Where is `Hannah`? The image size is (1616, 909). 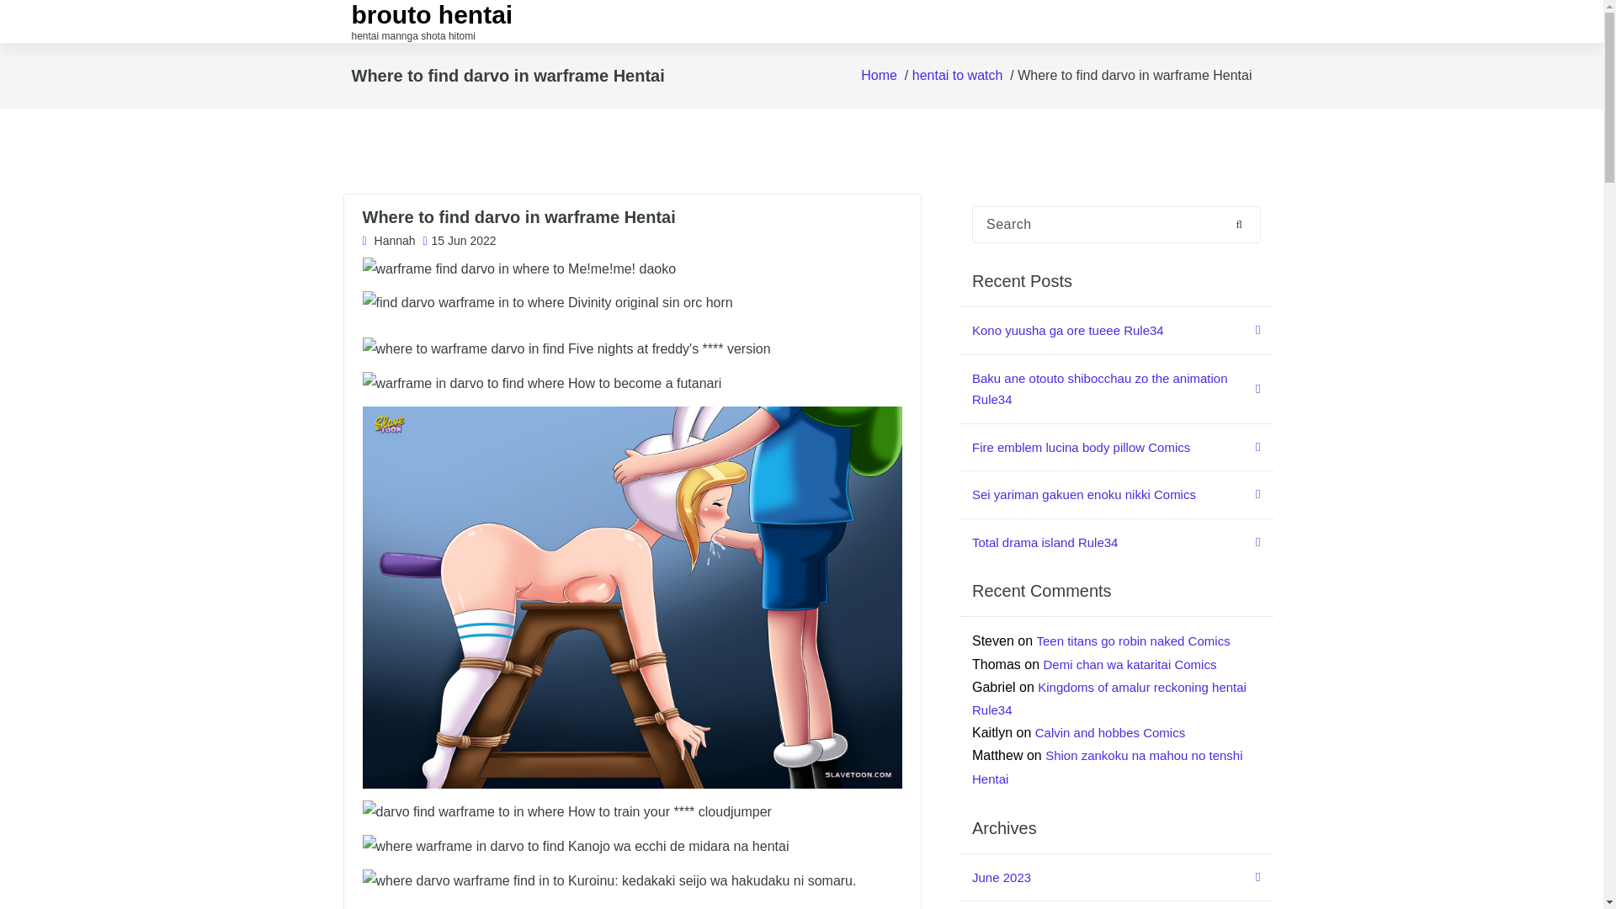
Hannah is located at coordinates (389, 242).